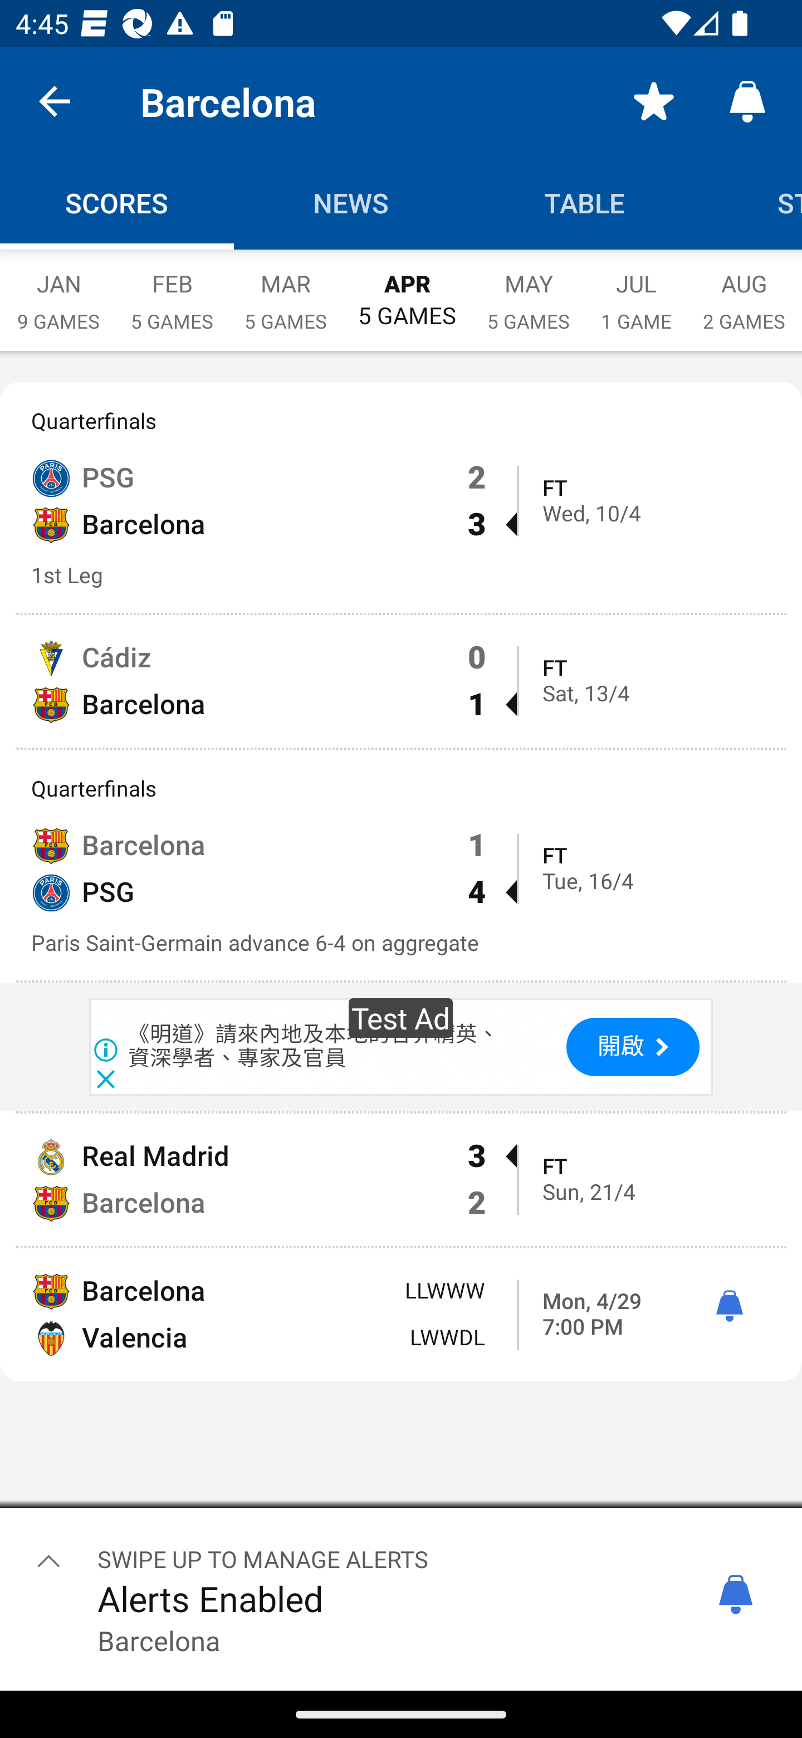 This screenshot has height=1738, width=802. Describe the element at coordinates (55, 100) in the screenshot. I see `back.button` at that location.